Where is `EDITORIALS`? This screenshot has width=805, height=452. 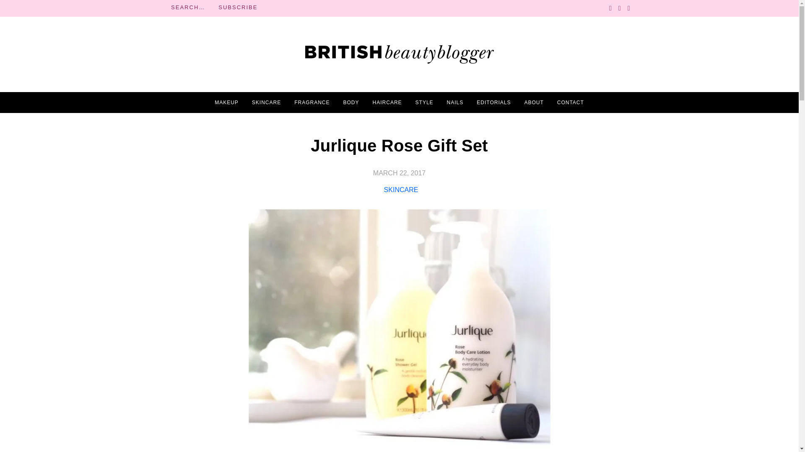
EDITORIALS is located at coordinates (493, 103).